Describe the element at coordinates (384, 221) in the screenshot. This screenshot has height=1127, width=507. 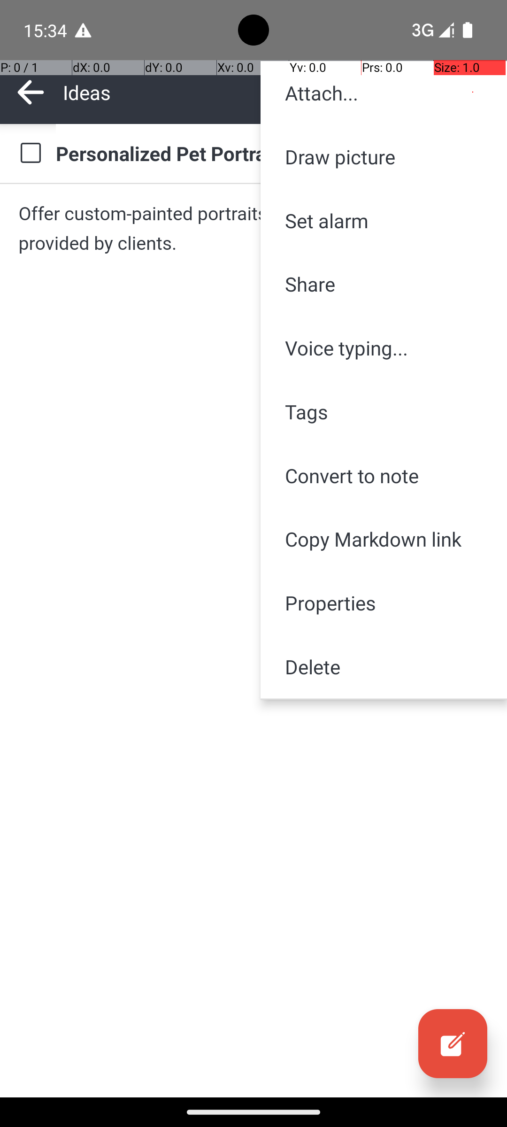
I see `Set alarm` at that location.